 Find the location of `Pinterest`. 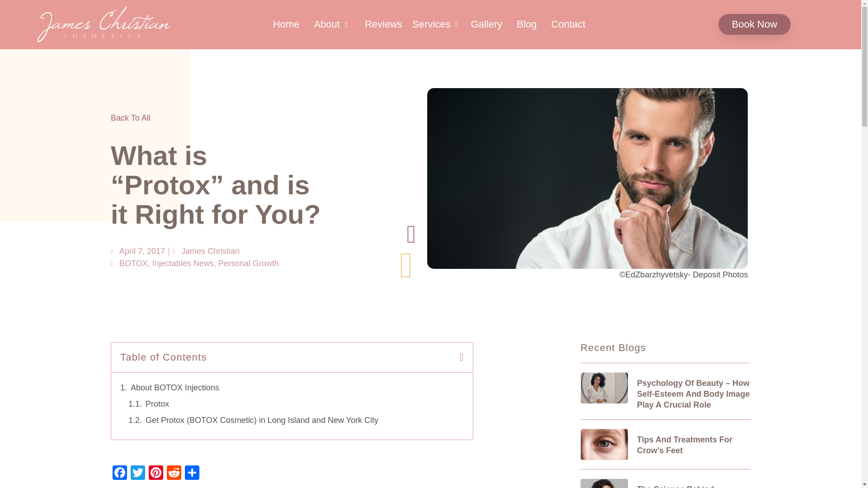

Pinterest is located at coordinates (156, 474).